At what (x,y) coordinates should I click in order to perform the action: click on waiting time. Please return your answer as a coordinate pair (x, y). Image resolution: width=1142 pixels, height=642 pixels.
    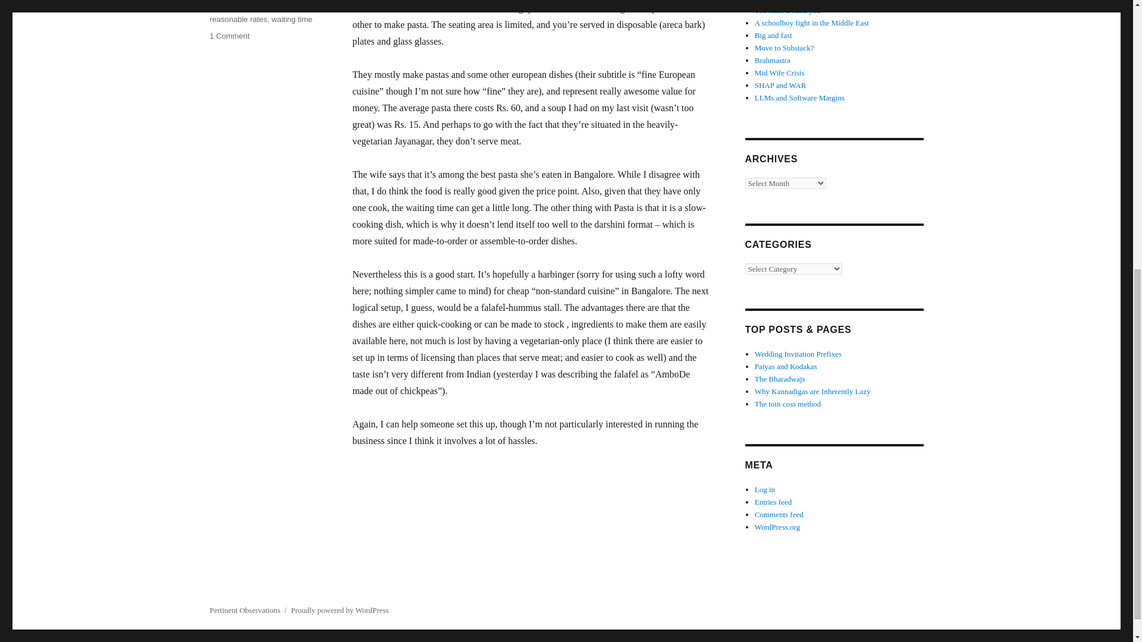
    Looking at the image, I should click on (292, 19).